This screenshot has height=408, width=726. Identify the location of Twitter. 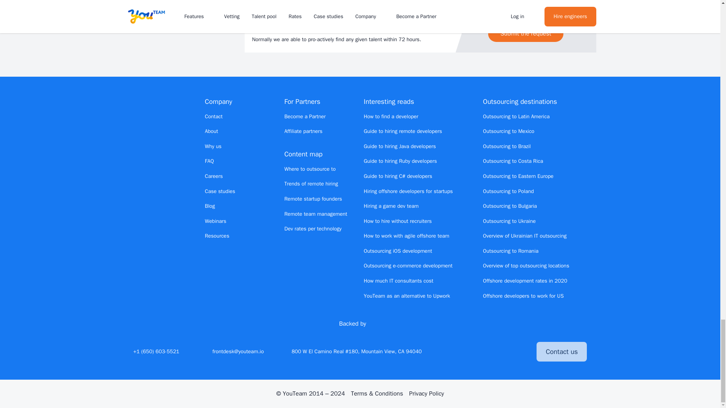
(467, 351).